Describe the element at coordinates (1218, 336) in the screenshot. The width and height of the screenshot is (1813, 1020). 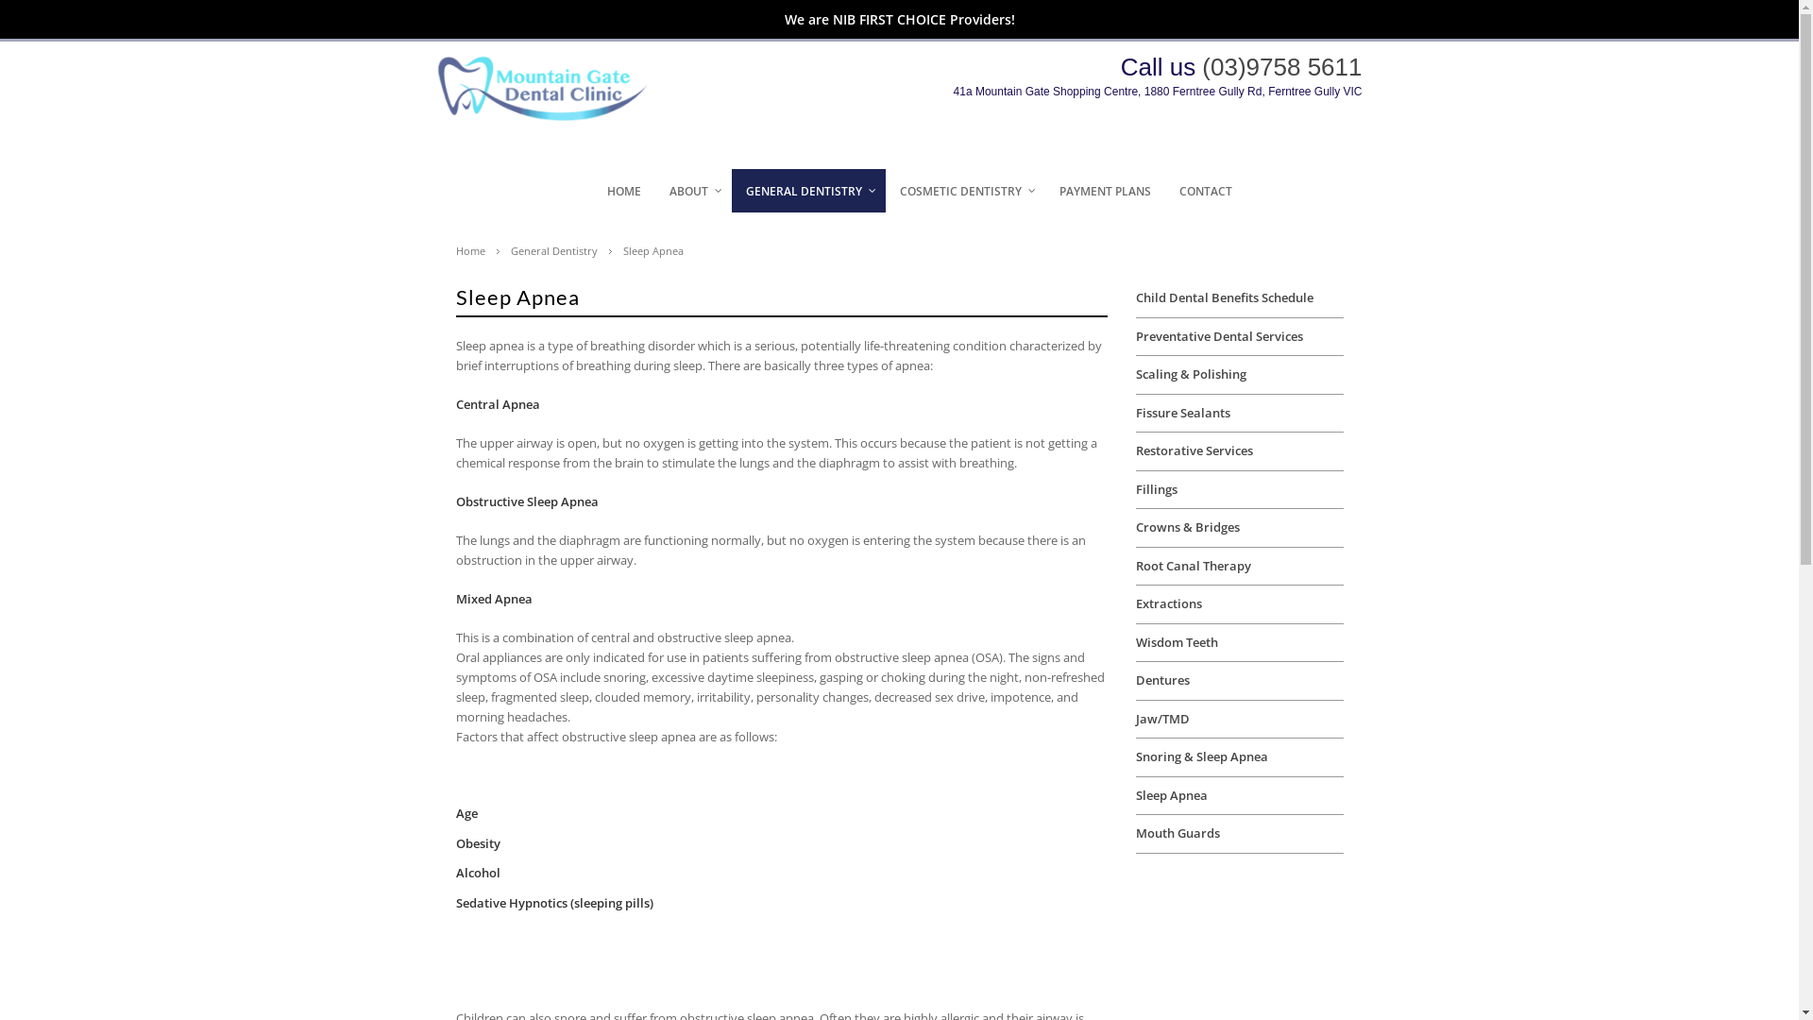
I see `Preventative Dental Services` at that location.